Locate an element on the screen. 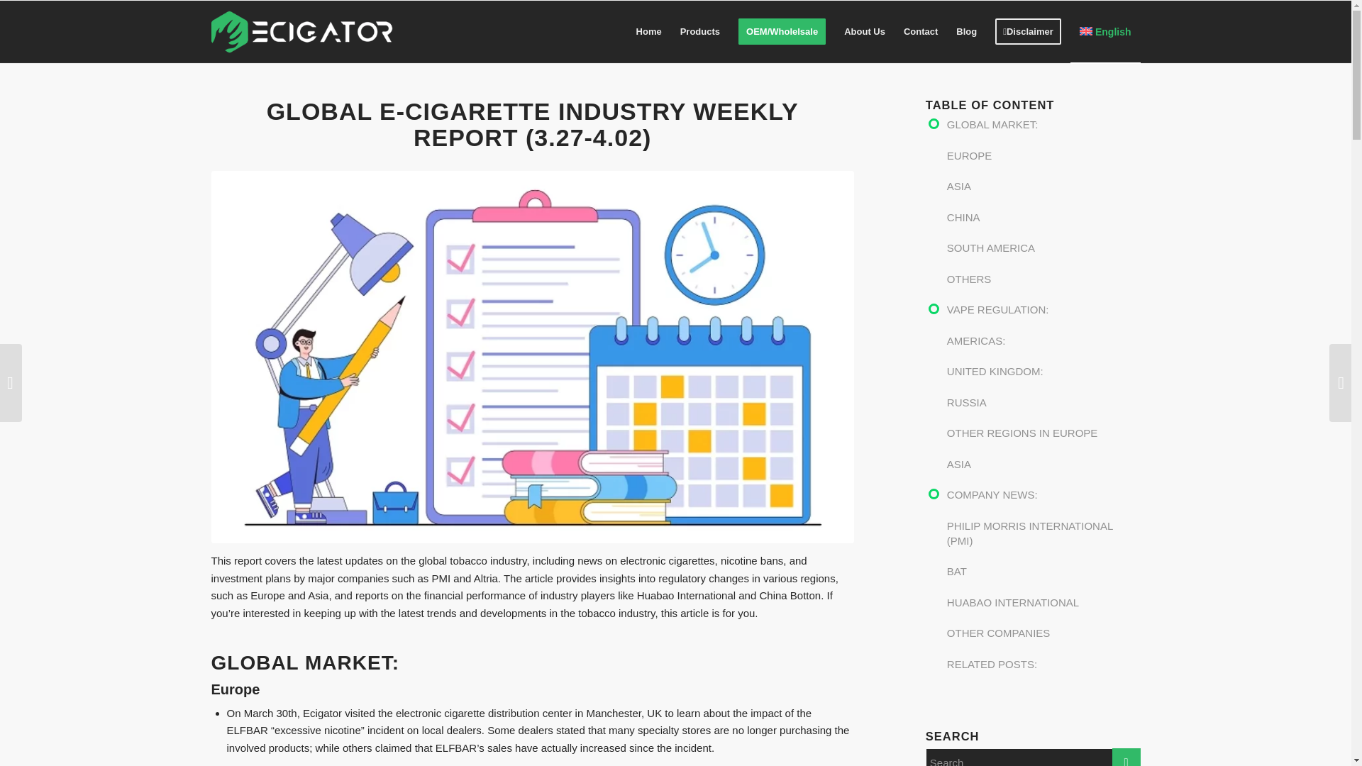 The height and width of the screenshot is (766, 1362). GLOBAL MARKET: is located at coordinates (1043, 133).